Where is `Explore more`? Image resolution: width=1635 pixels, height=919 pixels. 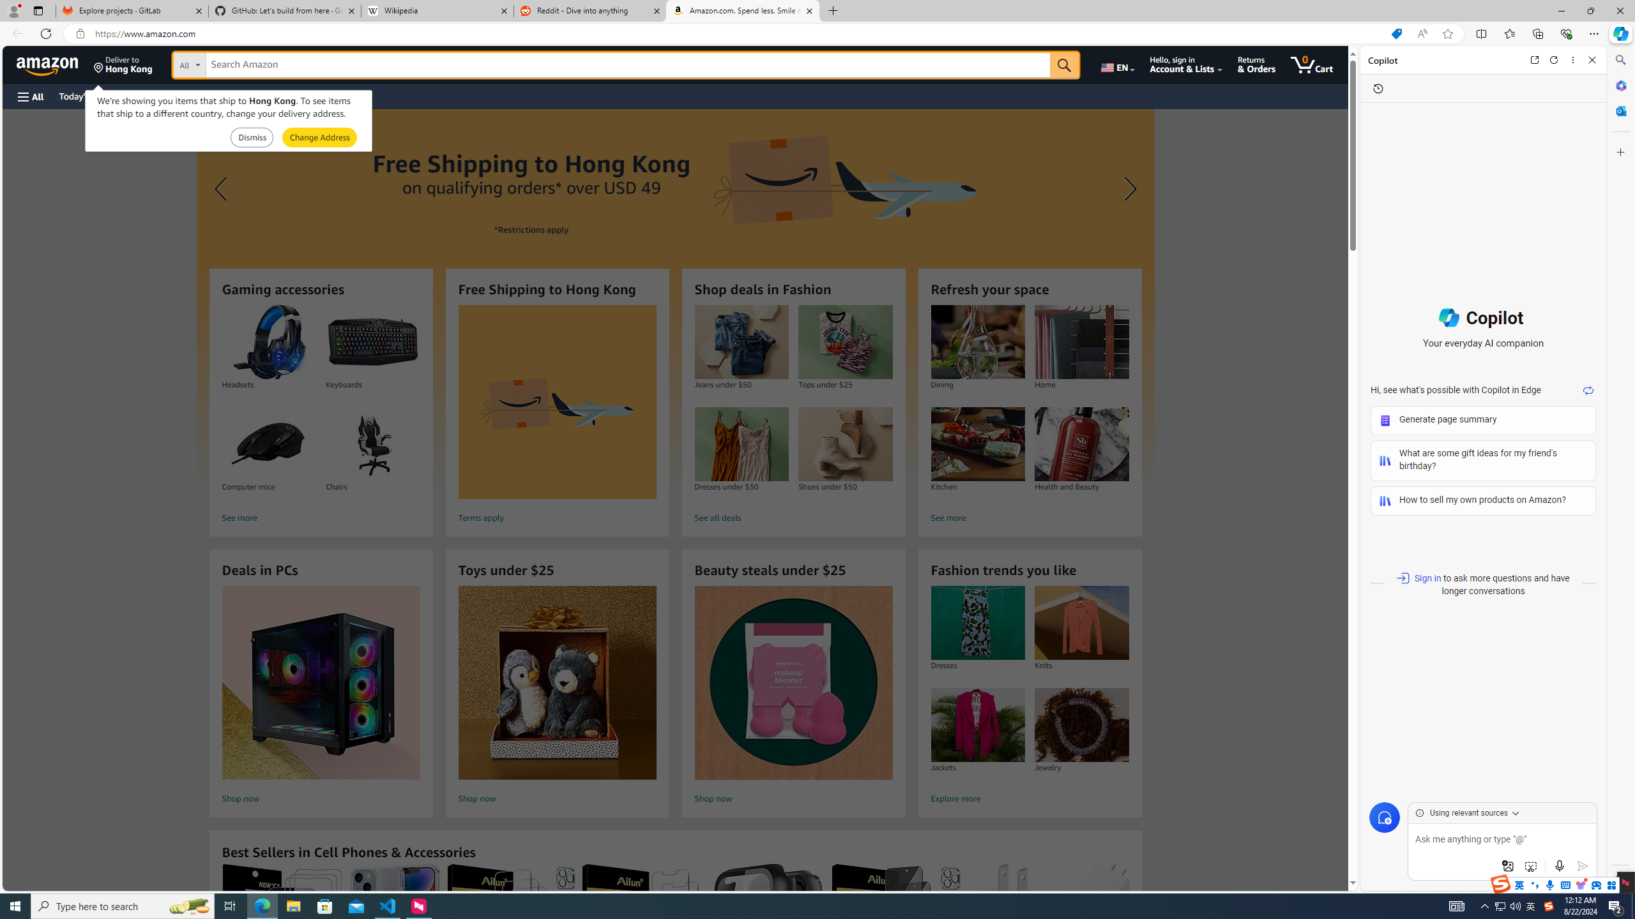 Explore more is located at coordinates (1030, 799).